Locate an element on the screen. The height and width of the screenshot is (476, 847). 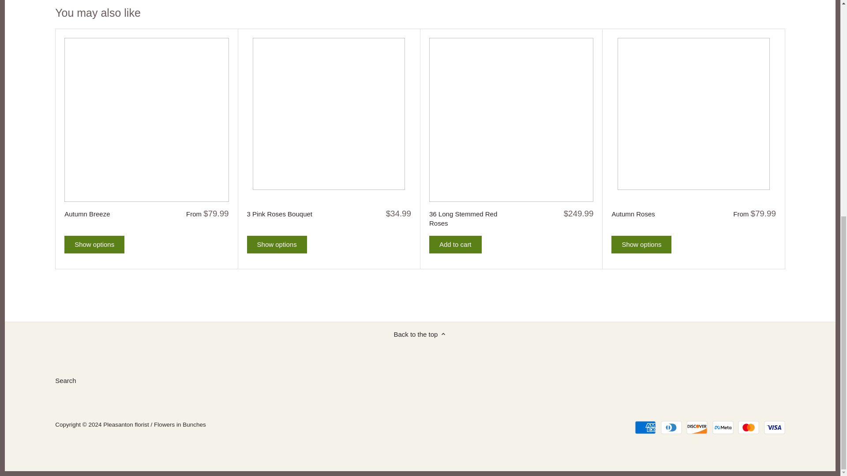
Meta Pay is located at coordinates (723, 427).